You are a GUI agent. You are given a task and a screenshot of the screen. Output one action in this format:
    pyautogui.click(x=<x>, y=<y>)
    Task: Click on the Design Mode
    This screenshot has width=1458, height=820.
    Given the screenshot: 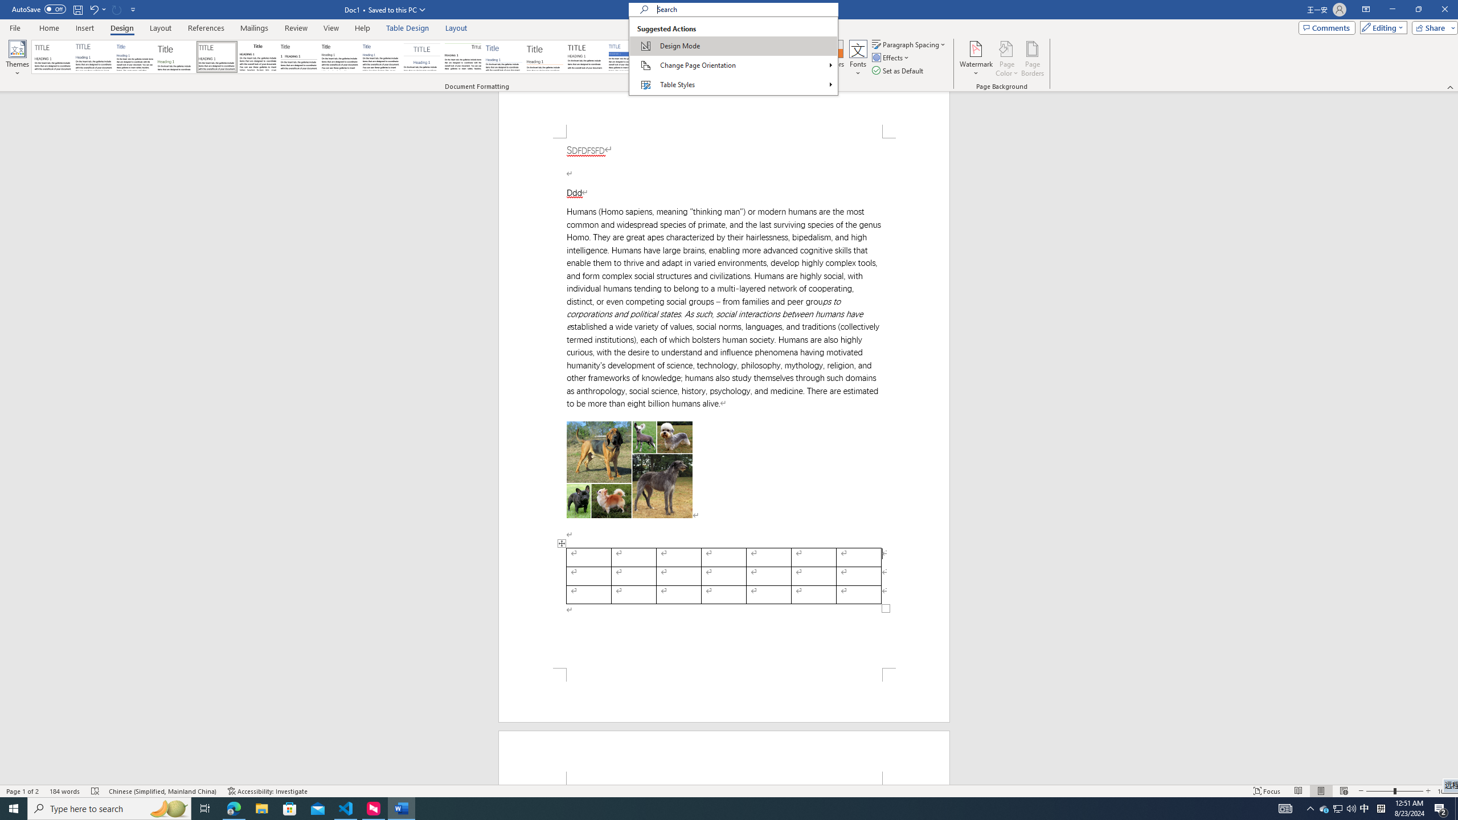 What is the action you would take?
    pyautogui.click(x=733, y=46)
    